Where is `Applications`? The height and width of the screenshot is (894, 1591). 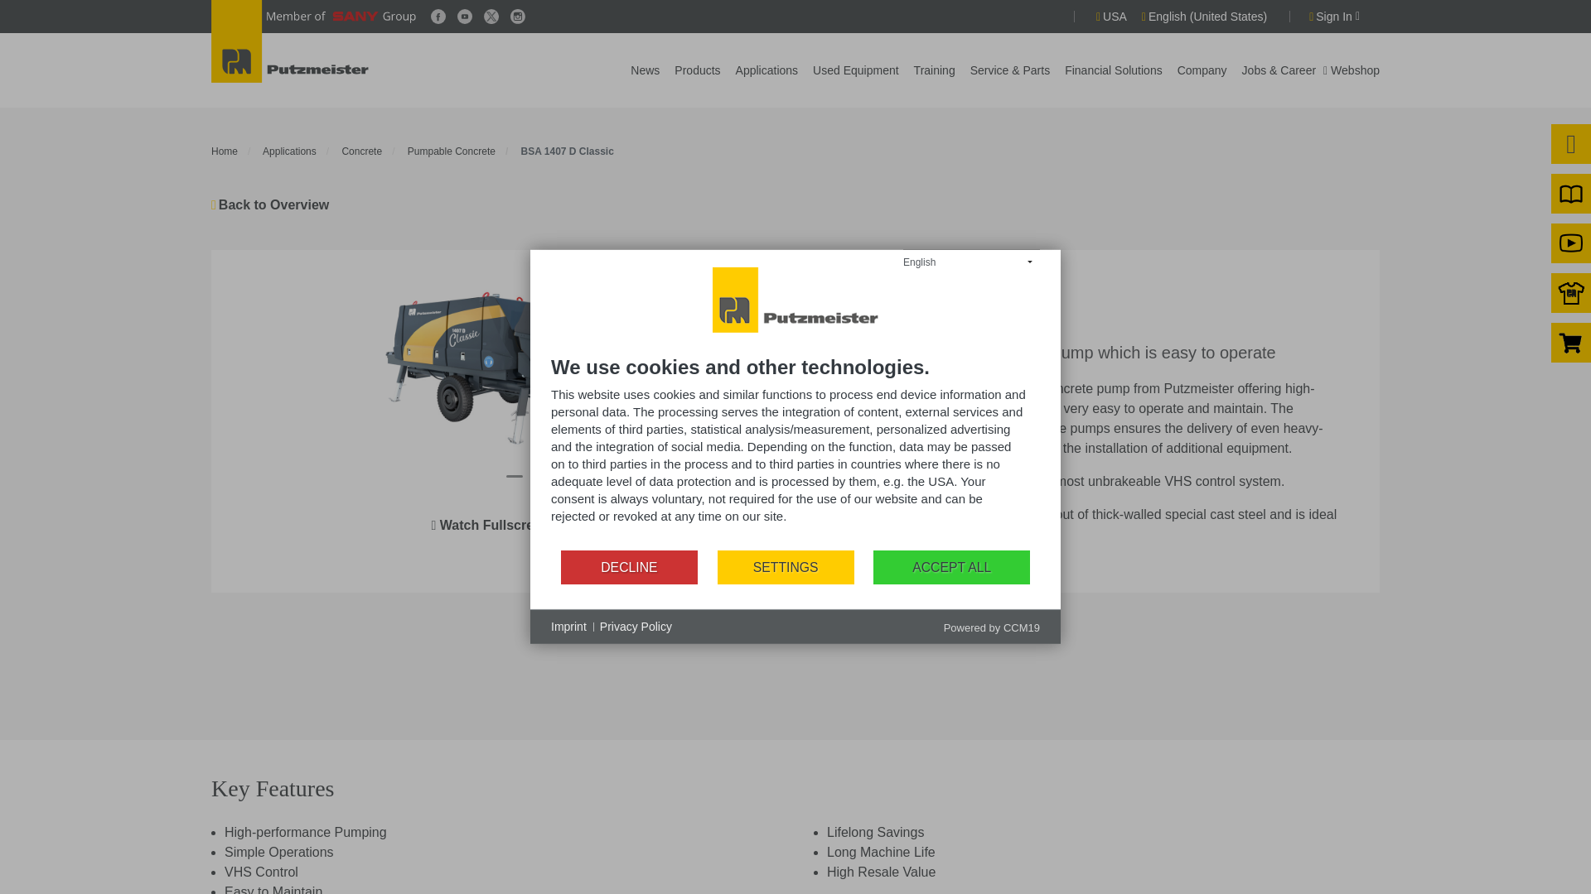
Applications is located at coordinates (289, 151).